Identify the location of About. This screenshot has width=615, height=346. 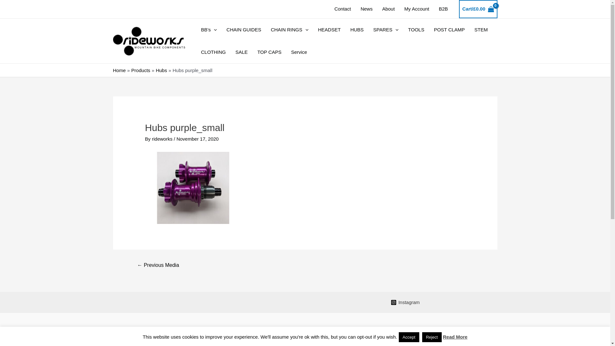
(388, 9).